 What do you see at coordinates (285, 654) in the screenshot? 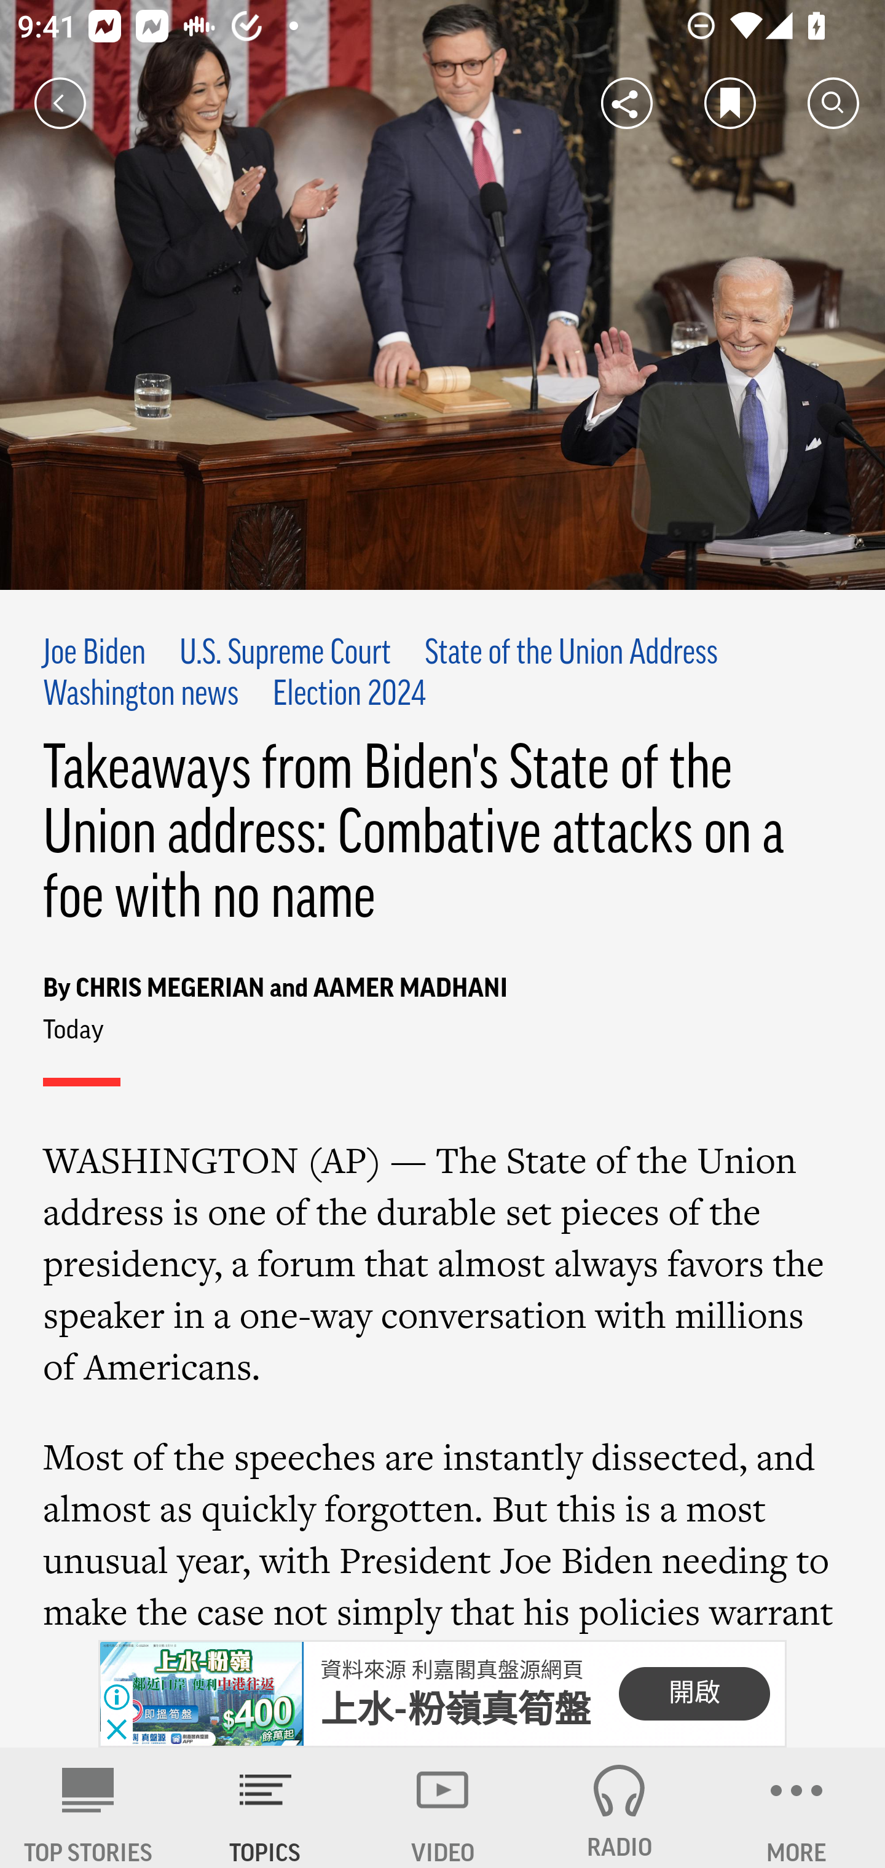
I see `U.S. Supreme Court` at bounding box center [285, 654].